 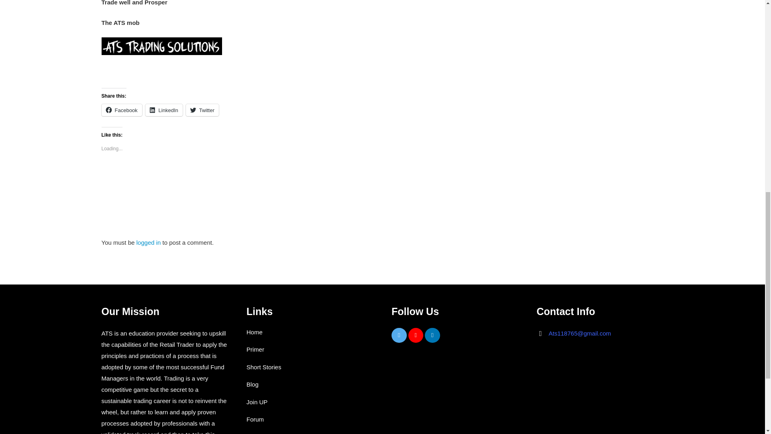 I want to click on Twitter, so click(x=399, y=336).